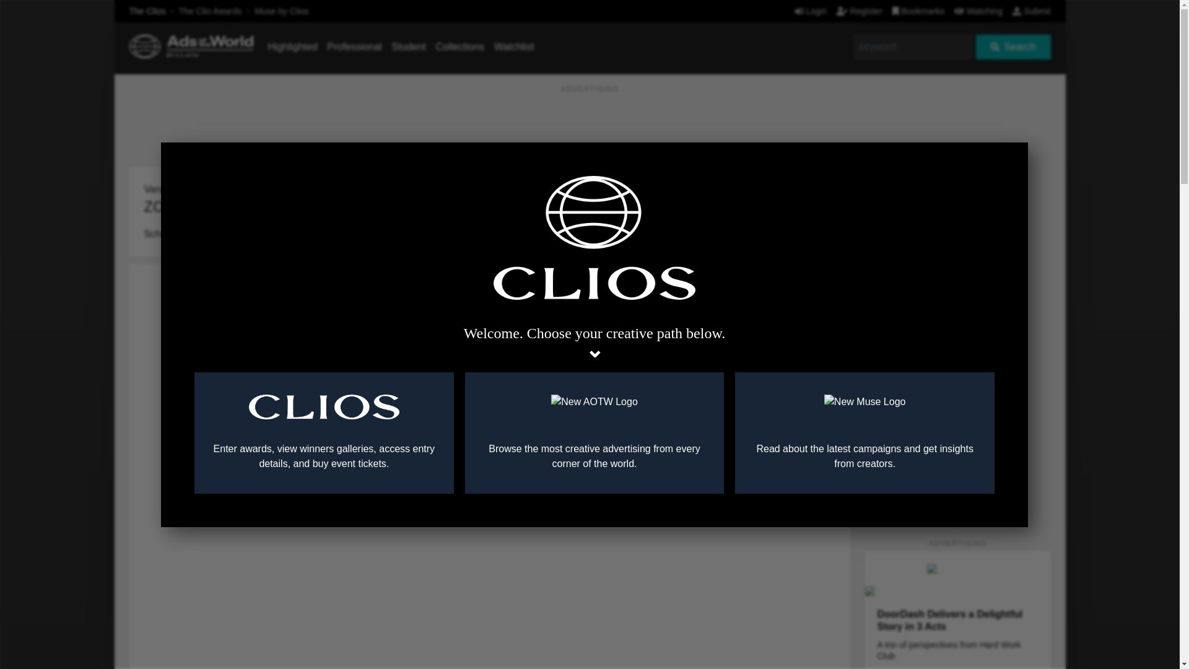 The height and width of the screenshot is (669, 1189). What do you see at coordinates (211, 11) in the screenshot?
I see `The Clio Awards` at bounding box center [211, 11].